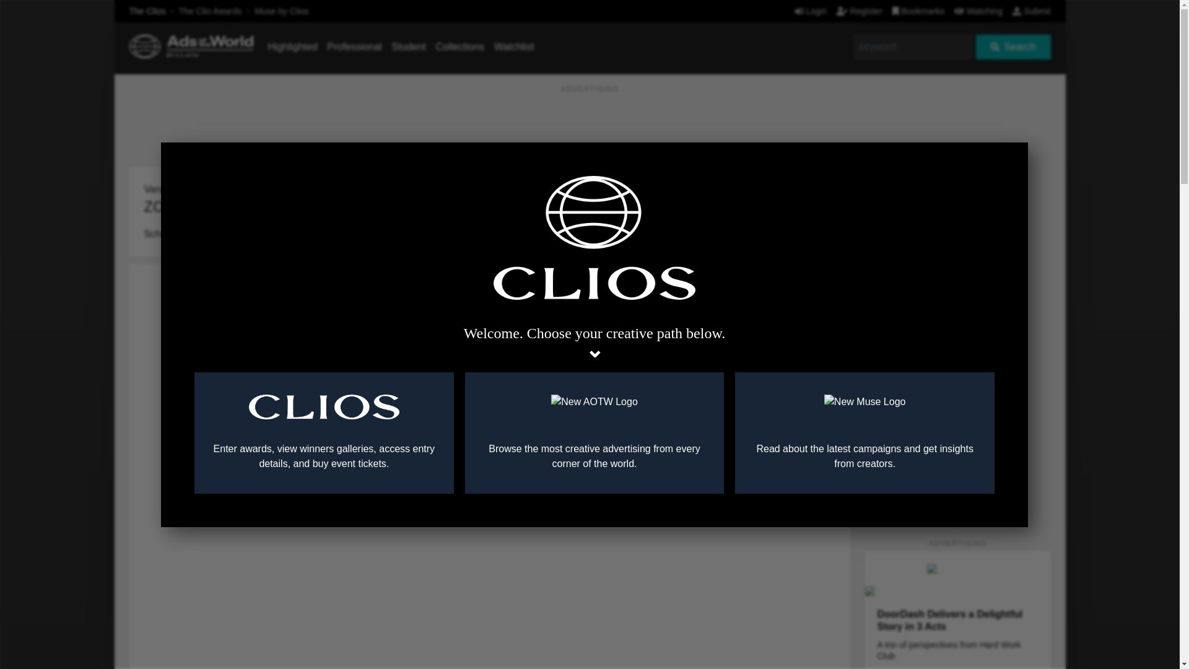 The height and width of the screenshot is (669, 1189). What do you see at coordinates (211, 11) in the screenshot?
I see `The Clio Awards` at bounding box center [211, 11].